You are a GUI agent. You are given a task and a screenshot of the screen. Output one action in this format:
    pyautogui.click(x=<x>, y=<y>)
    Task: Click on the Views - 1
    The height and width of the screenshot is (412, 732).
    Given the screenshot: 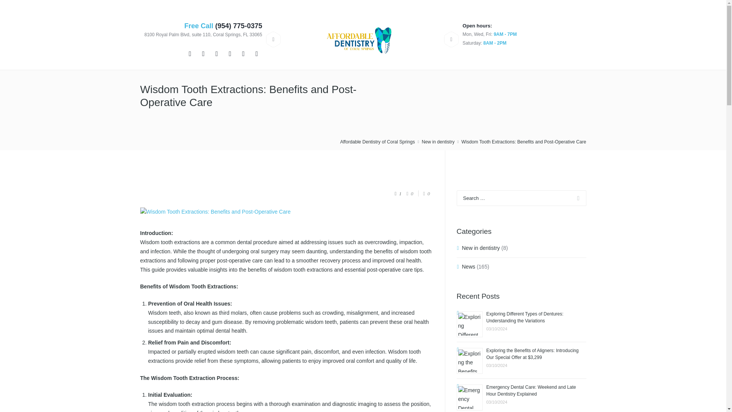 What is the action you would take?
    pyautogui.click(x=398, y=194)
    